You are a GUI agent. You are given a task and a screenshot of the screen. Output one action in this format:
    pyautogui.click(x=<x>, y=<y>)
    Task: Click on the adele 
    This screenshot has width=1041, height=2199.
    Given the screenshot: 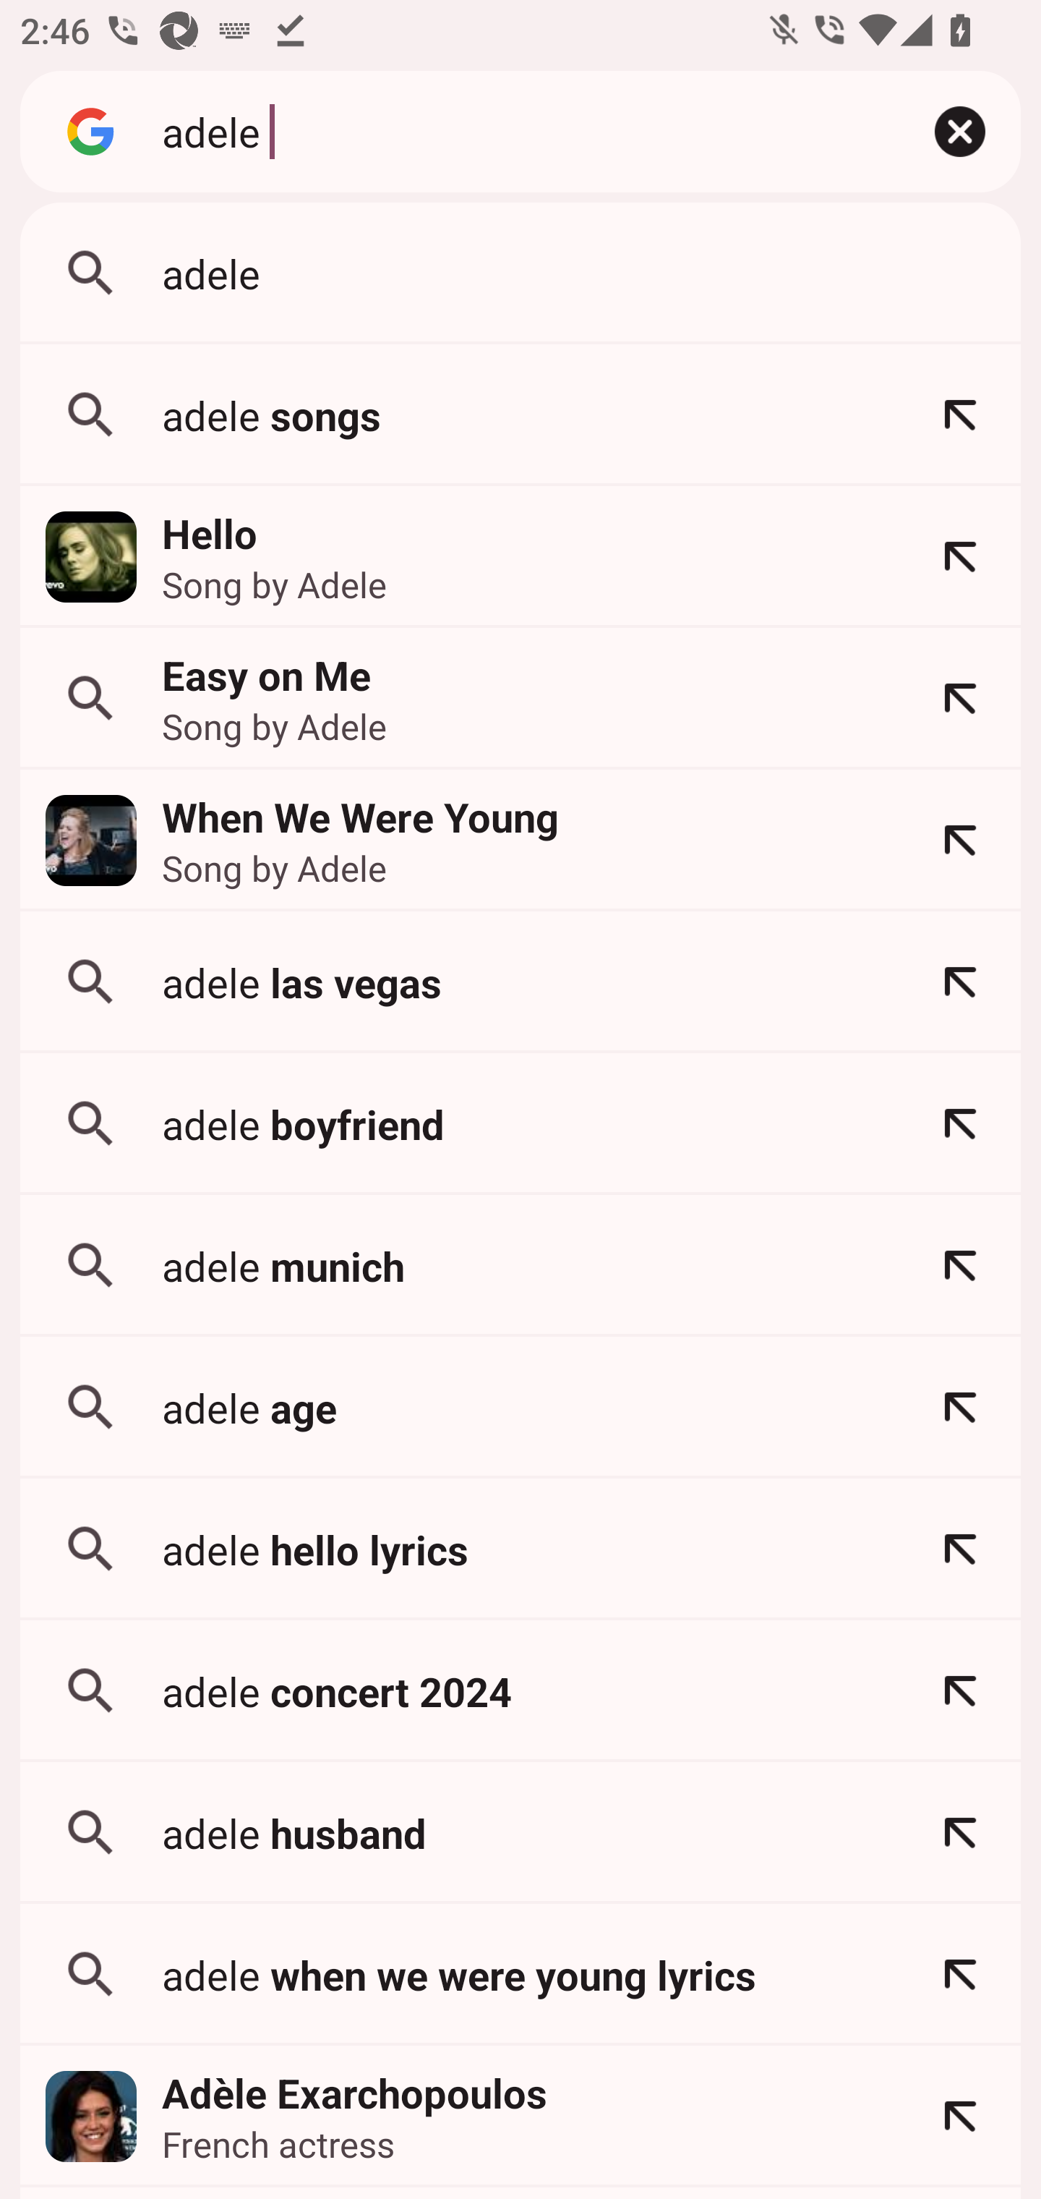 What is the action you would take?
    pyautogui.click(x=515, y=130)
    